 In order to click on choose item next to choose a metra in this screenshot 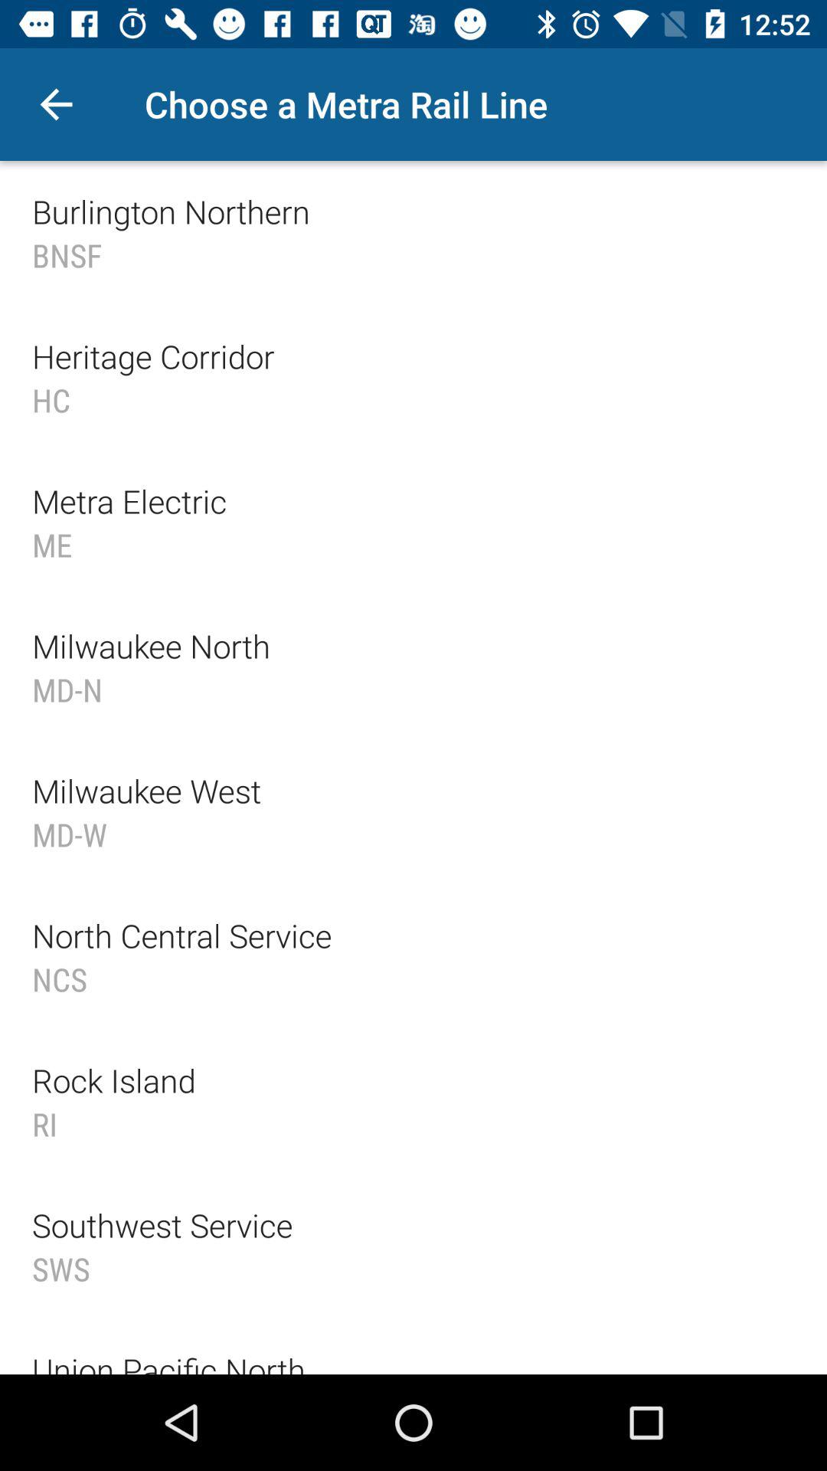, I will do `click(56, 104)`.